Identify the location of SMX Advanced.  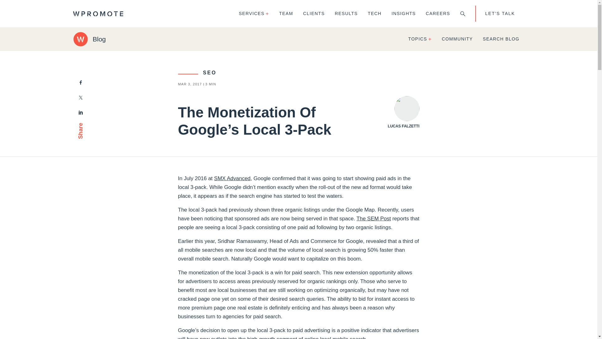
(232, 178).